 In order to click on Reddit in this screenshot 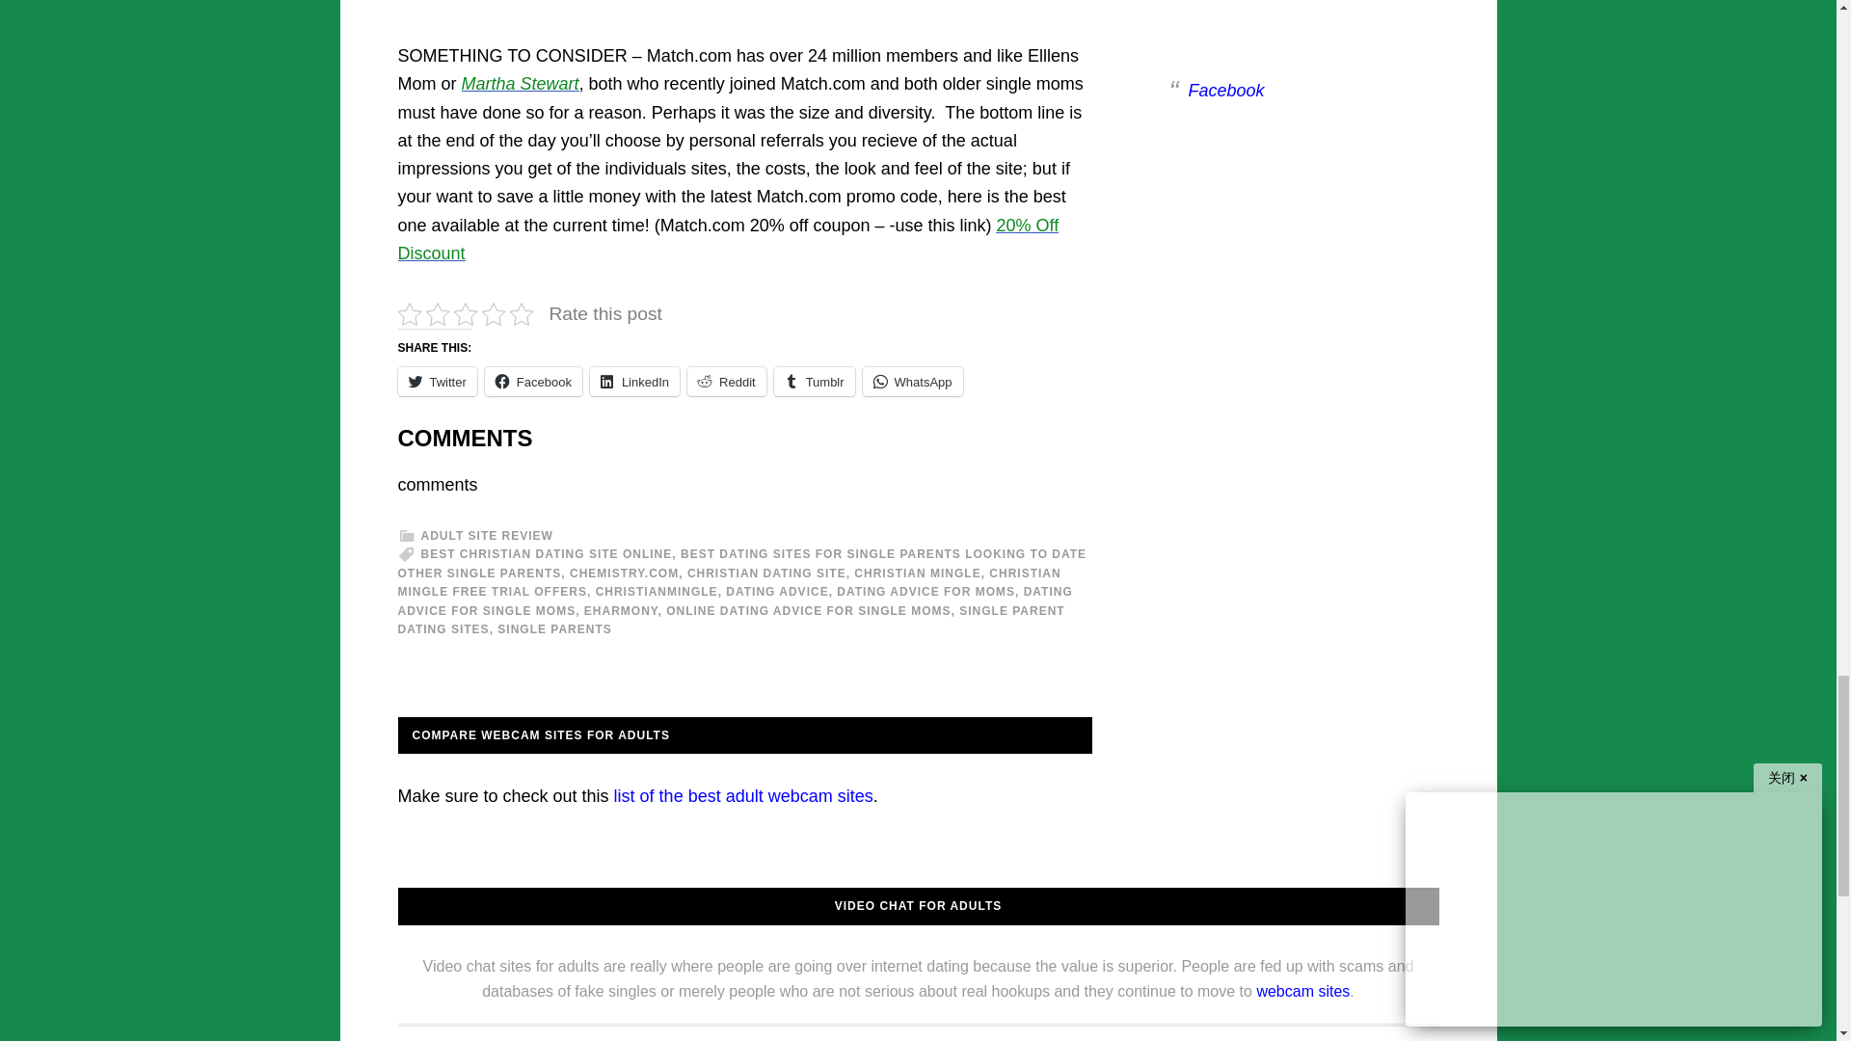, I will do `click(726, 382)`.